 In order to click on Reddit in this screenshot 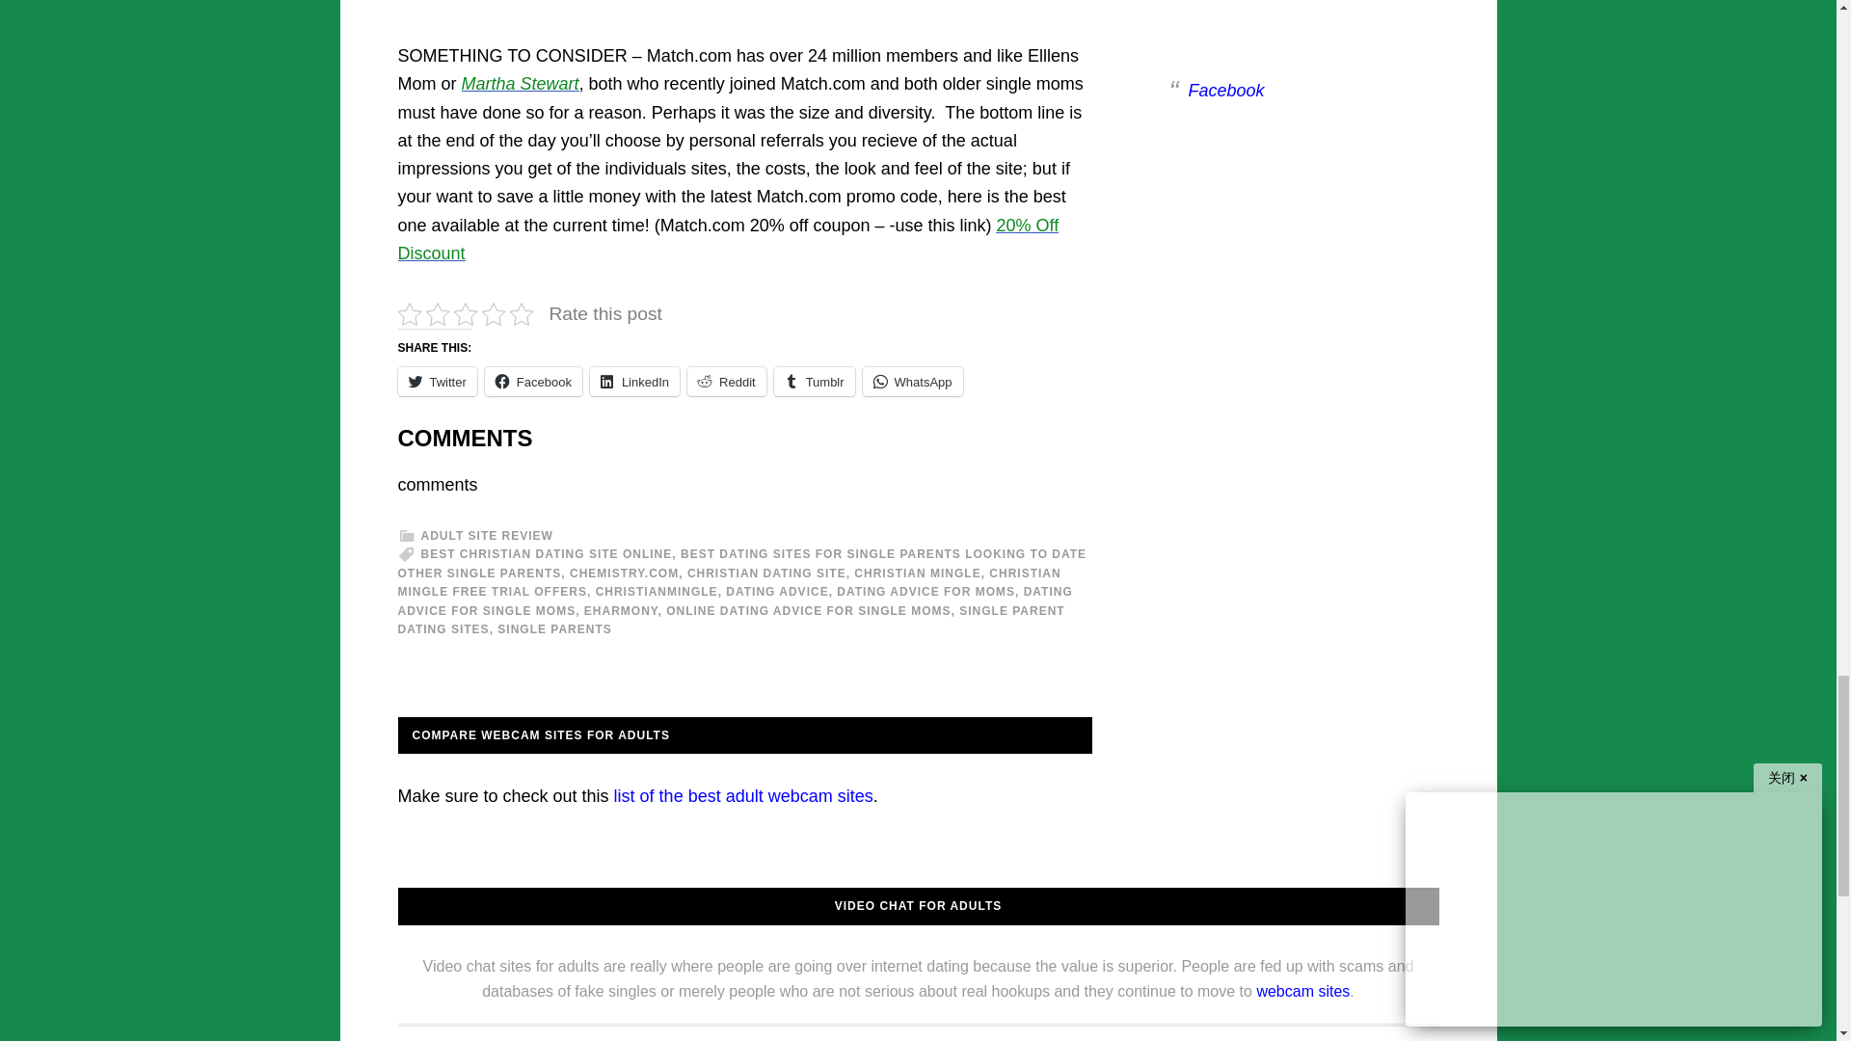, I will do `click(726, 382)`.